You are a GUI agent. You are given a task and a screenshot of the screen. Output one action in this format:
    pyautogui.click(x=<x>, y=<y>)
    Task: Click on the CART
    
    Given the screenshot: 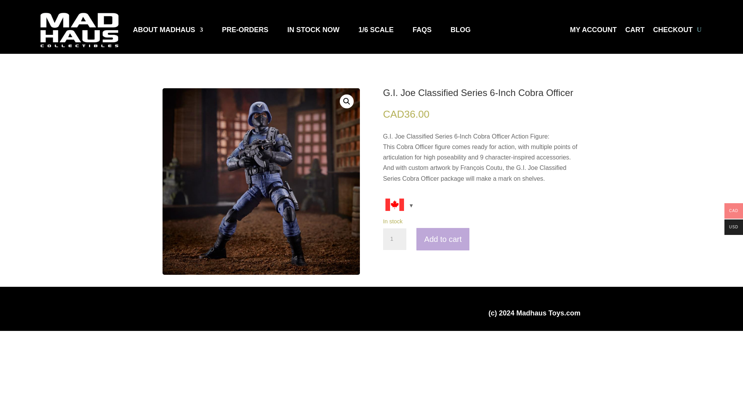 What is the action you would take?
    pyautogui.click(x=635, y=31)
    